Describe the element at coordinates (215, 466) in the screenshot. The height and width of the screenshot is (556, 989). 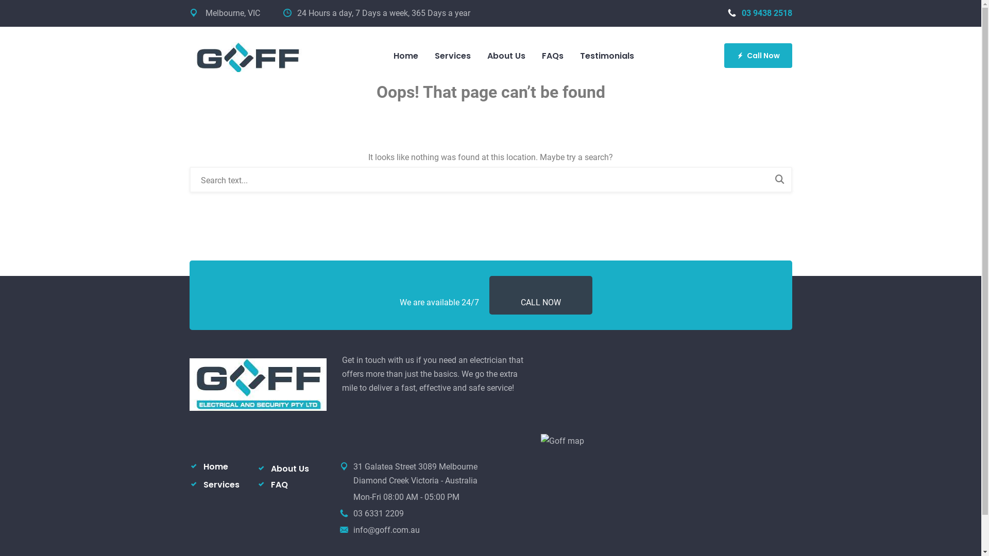
I see `Home` at that location.